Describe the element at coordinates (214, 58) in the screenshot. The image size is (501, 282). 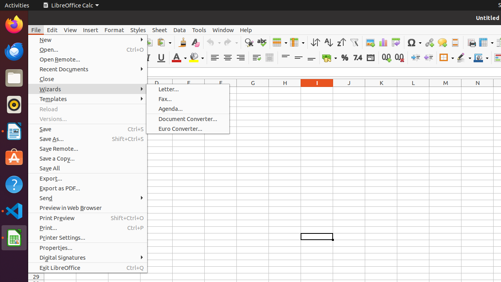
I see `Align Left` at that location.